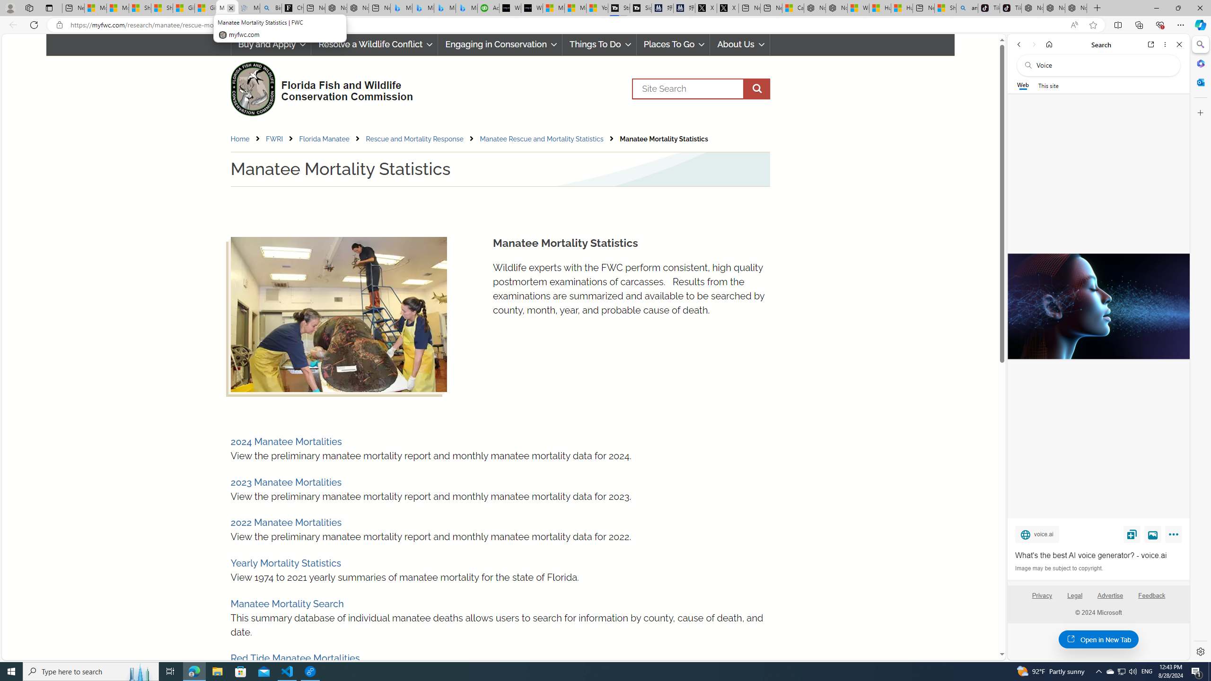 This screenshot has height=681, width=1211. Describe the element at coordinates (1048, 85) in the screenshot. I see `This site scope` at that location.